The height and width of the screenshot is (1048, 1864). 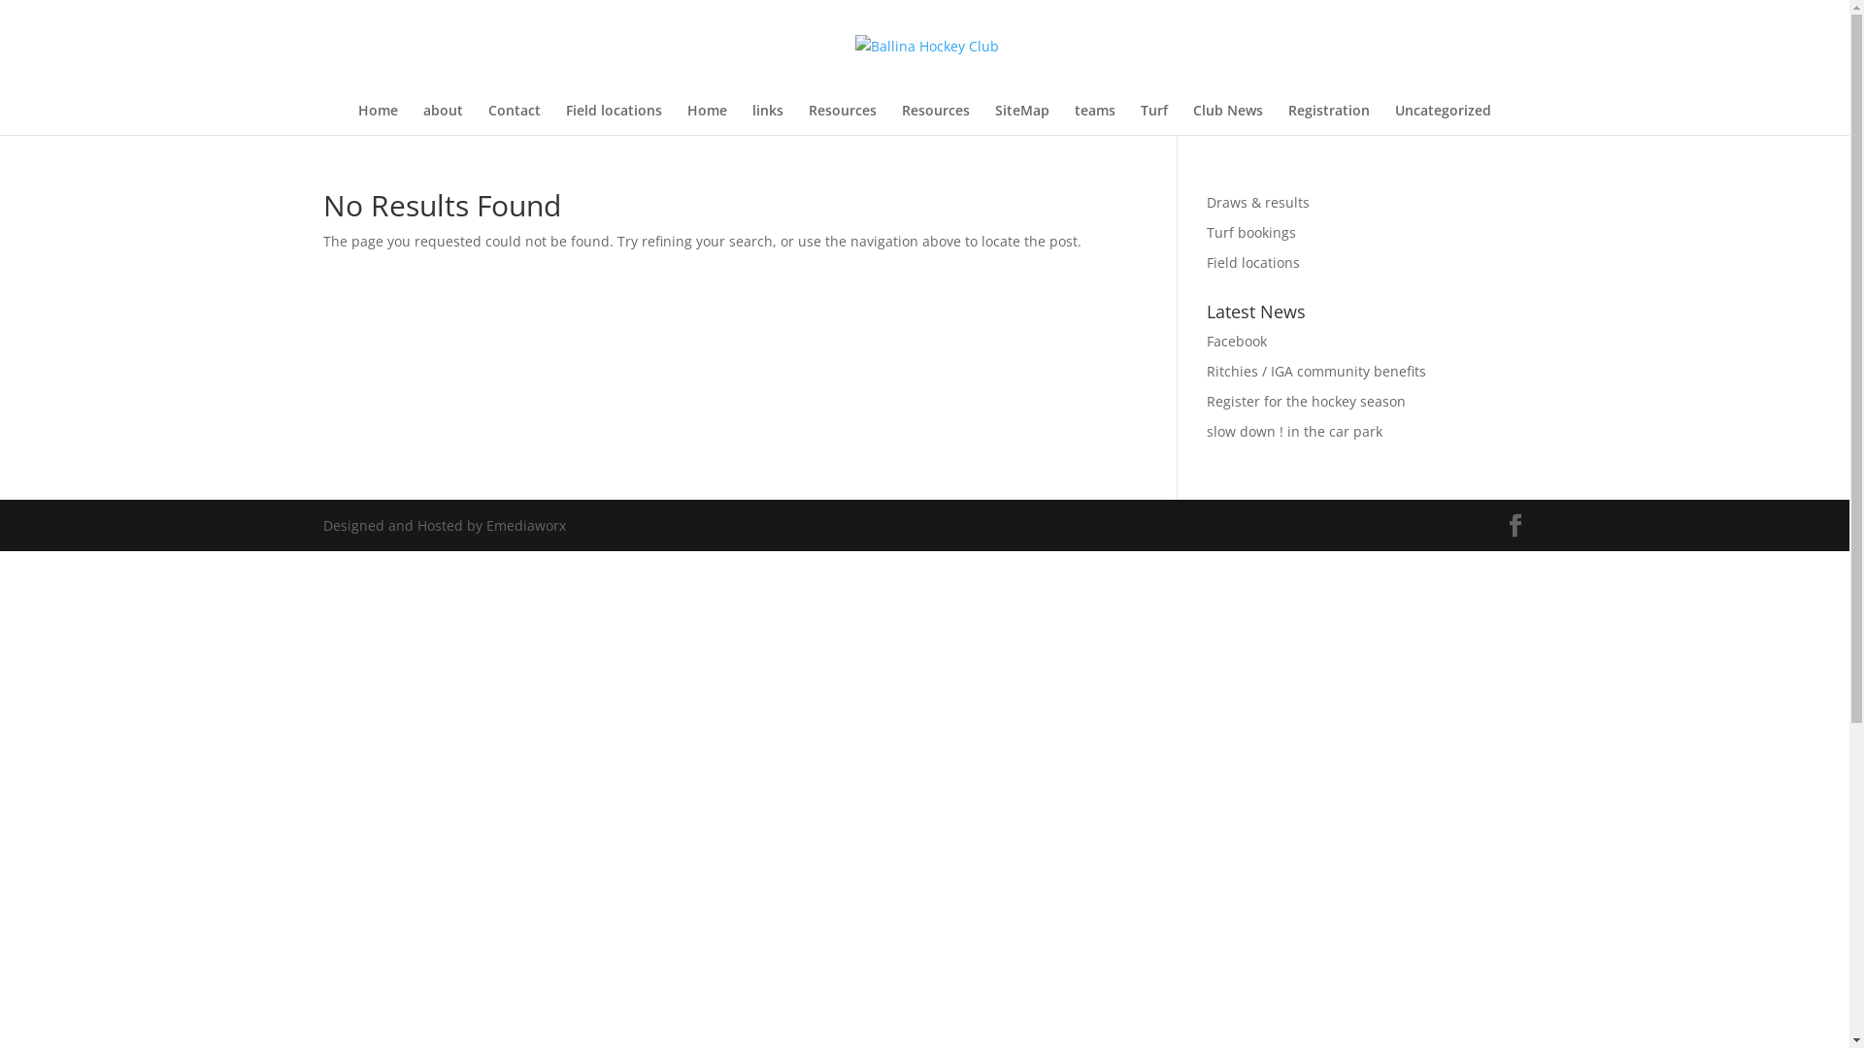 I want to click on Club News, so click(x=1228, y=119).